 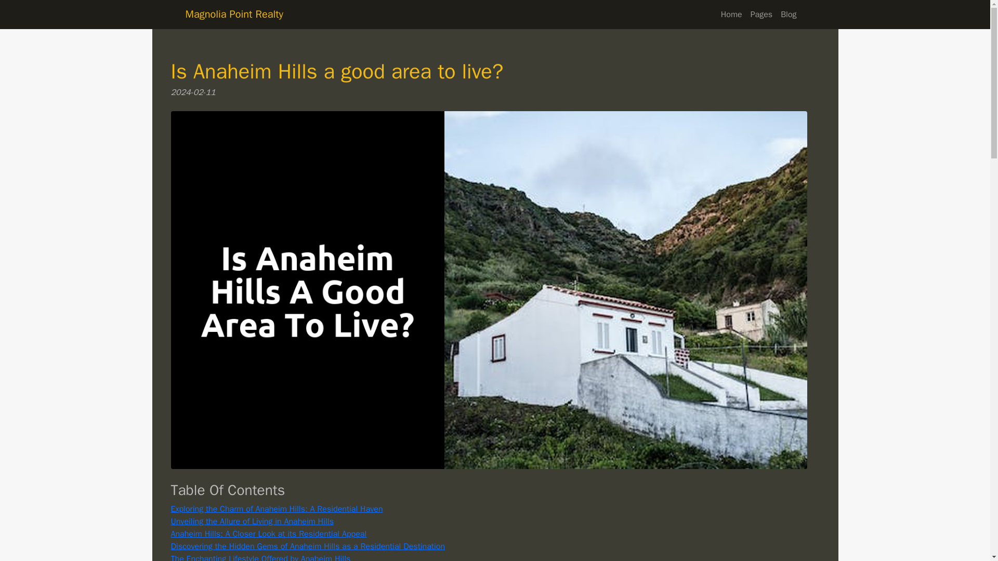 I want to click on Blog, so click(x=788, y=14).